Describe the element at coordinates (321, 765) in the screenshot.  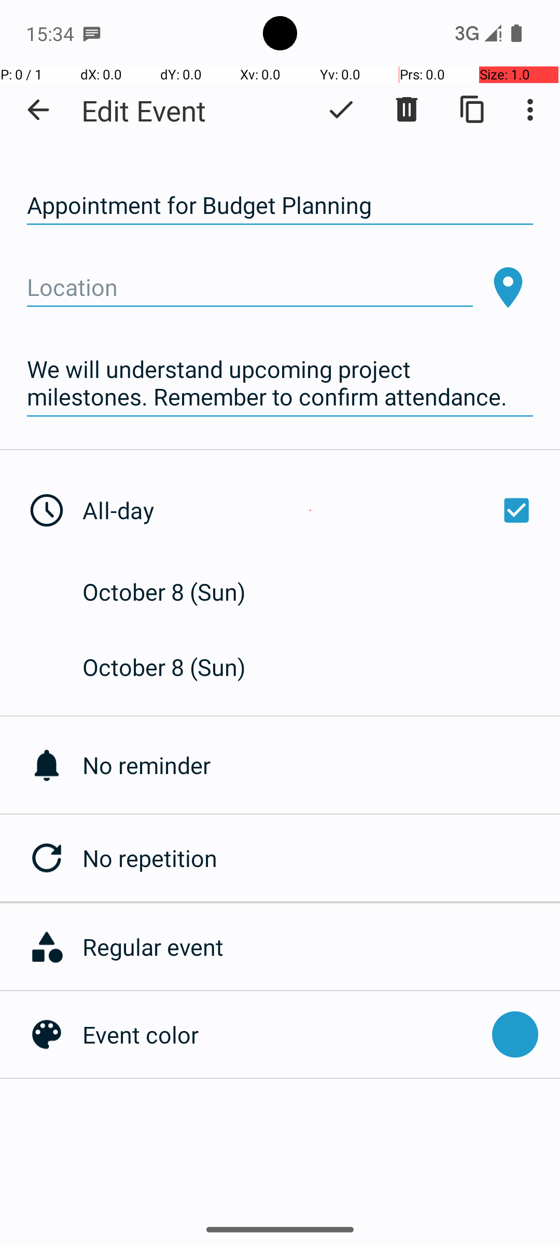
I see `No reminder` at that location.